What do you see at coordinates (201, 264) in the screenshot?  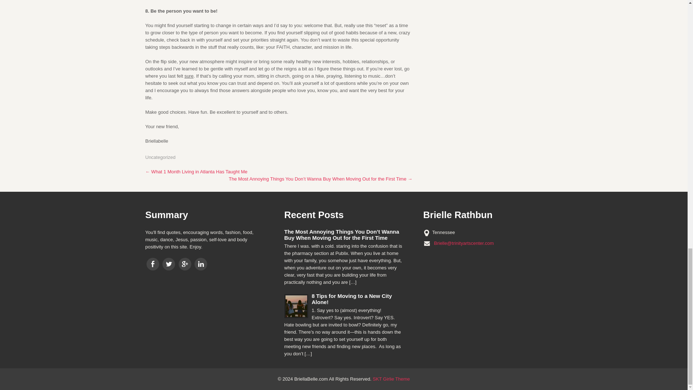 I see `linkedin` at bounding box center [201, 264].